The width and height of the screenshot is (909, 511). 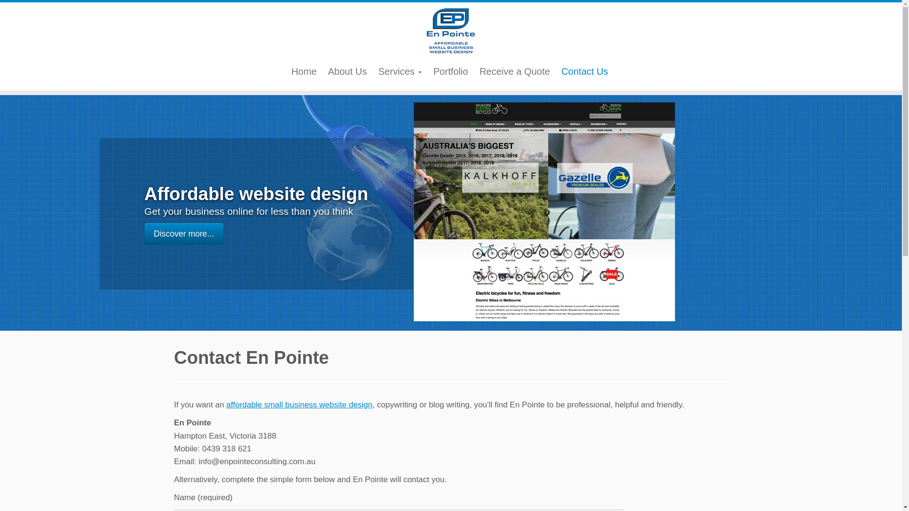 What do you see at coordinates (304, 71) in the screenshot?
I see `Home` at bounding box center [304, 71].